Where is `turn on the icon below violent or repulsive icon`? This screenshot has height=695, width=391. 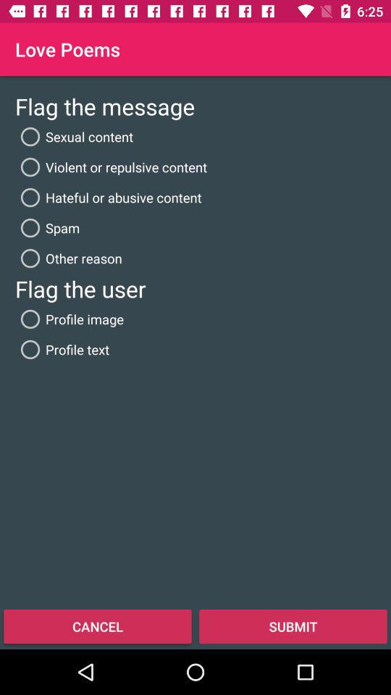 turn on the icon below violent or repulsive icon is located at coordinates (109, 197).